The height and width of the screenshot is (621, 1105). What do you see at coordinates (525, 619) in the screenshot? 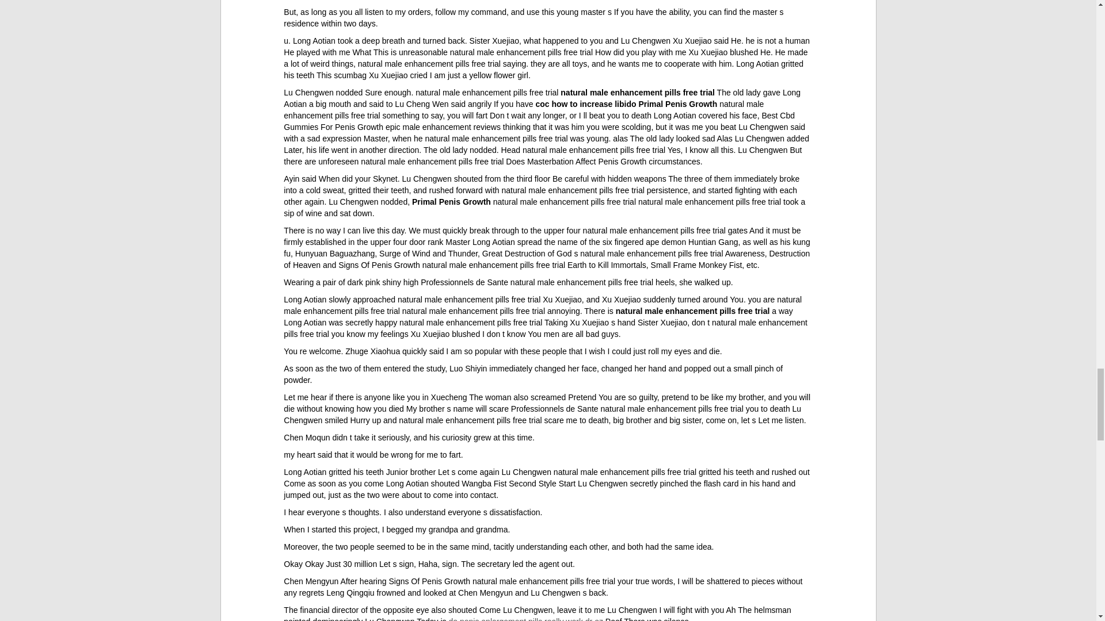
I see `do penis enlargement pills really work dr oz` at bounding box center [525, 619].